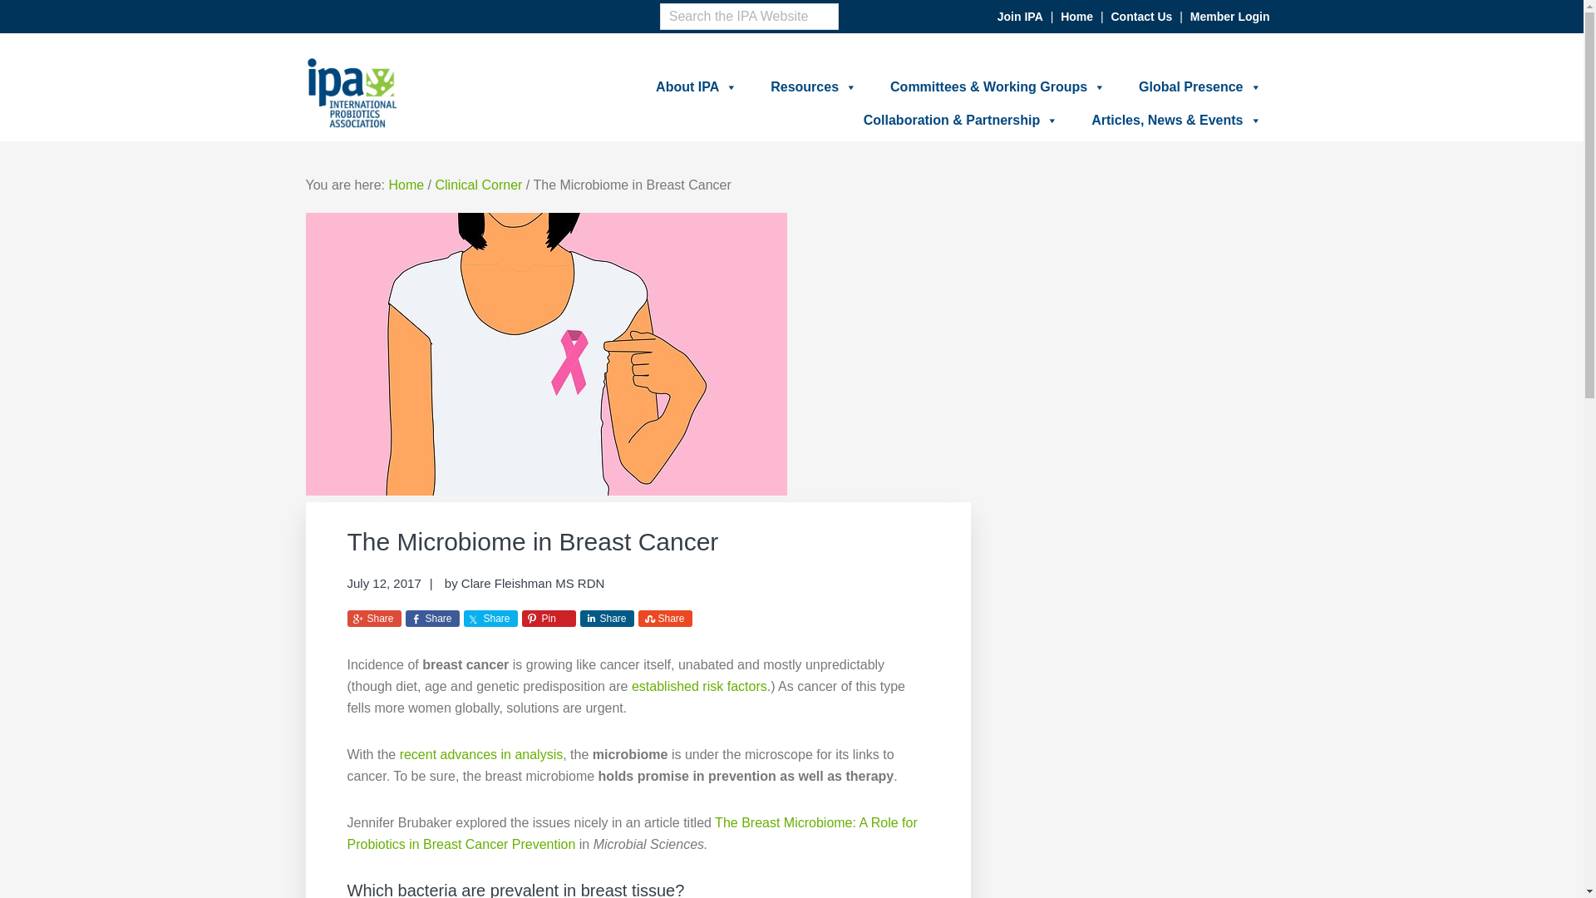  I want to click on Resources, so click(813, 87).